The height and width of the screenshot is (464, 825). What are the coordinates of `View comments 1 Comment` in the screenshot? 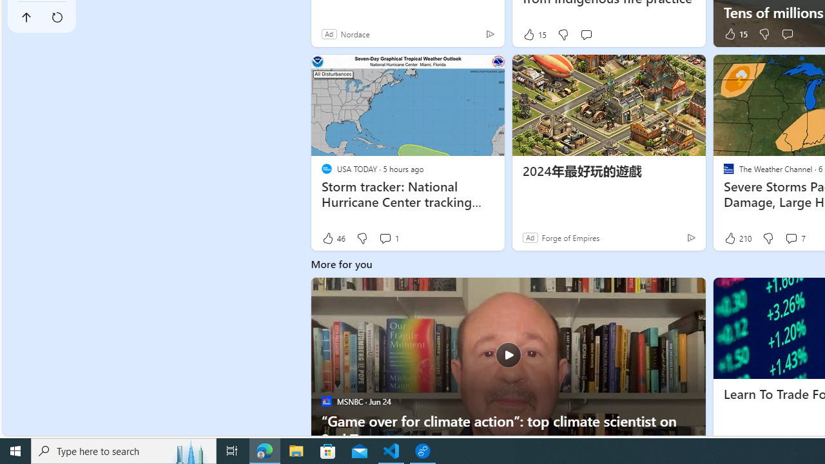 It's located at (385, 238).